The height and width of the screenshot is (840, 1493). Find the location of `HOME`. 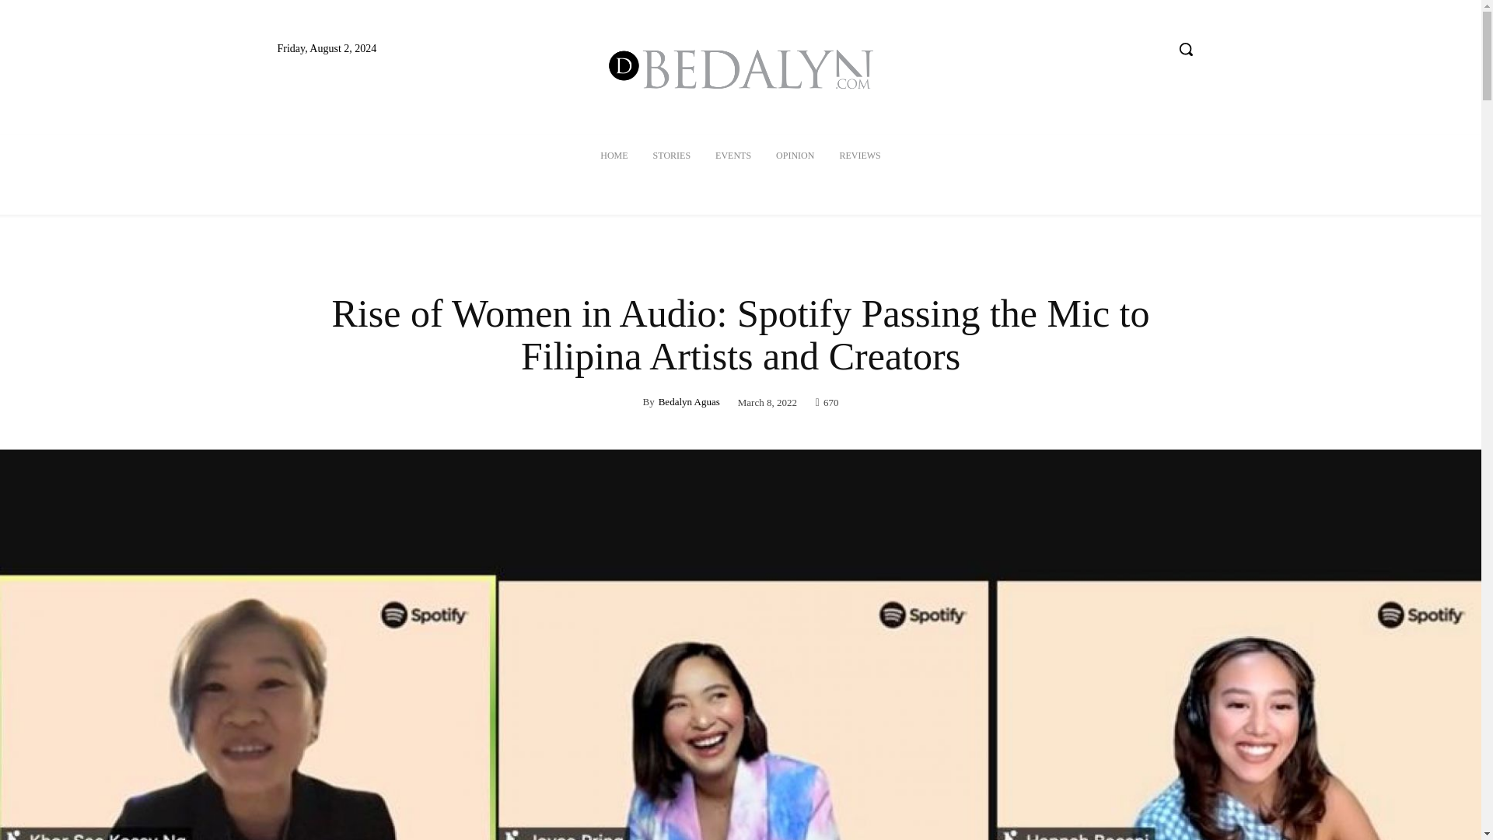

HOME is located at coordinates (614, 156).